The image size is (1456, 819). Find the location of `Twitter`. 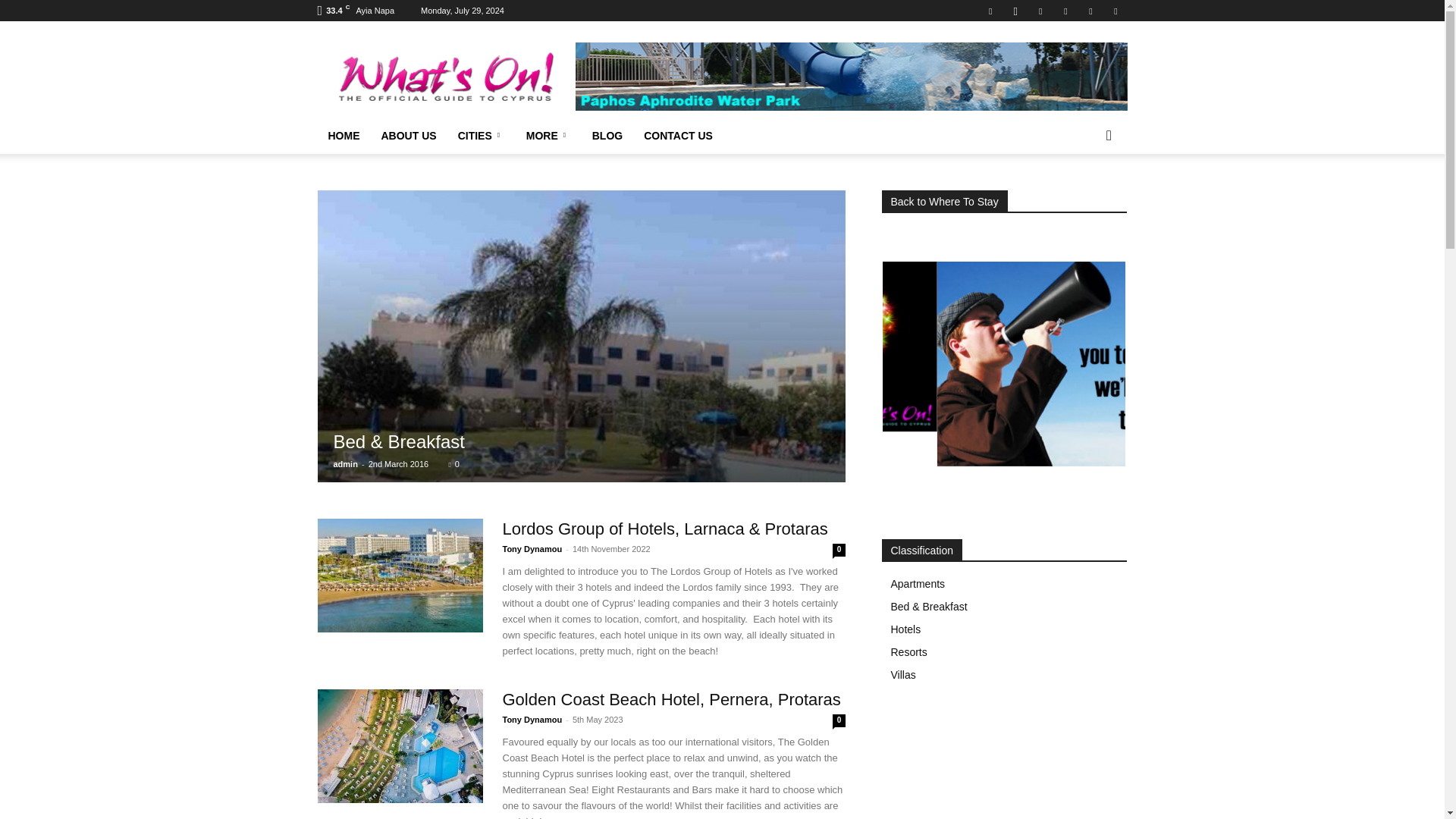

Twitter is located at coordinates (1090, 11).